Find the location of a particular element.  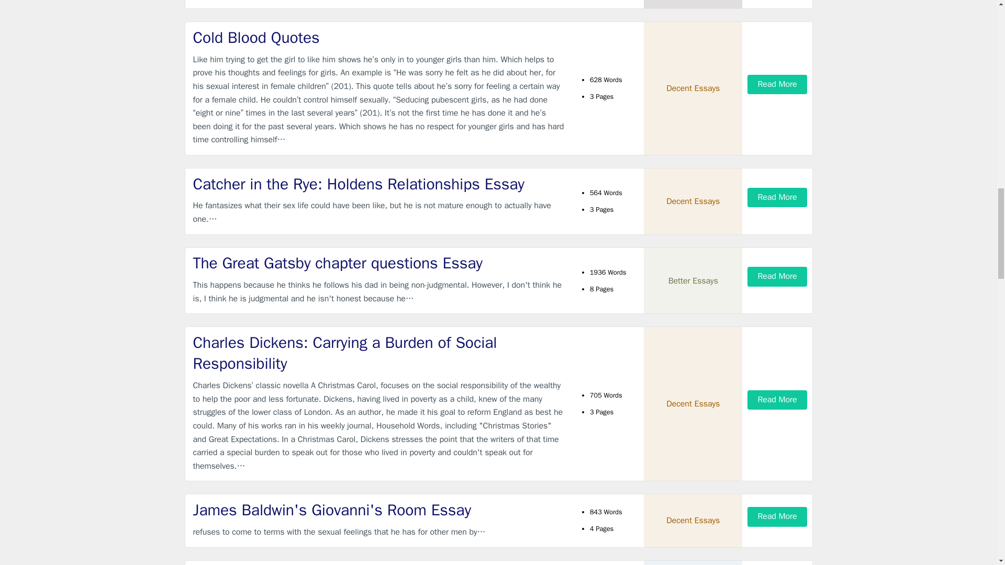

Read More is located at coordinates (777, 276).